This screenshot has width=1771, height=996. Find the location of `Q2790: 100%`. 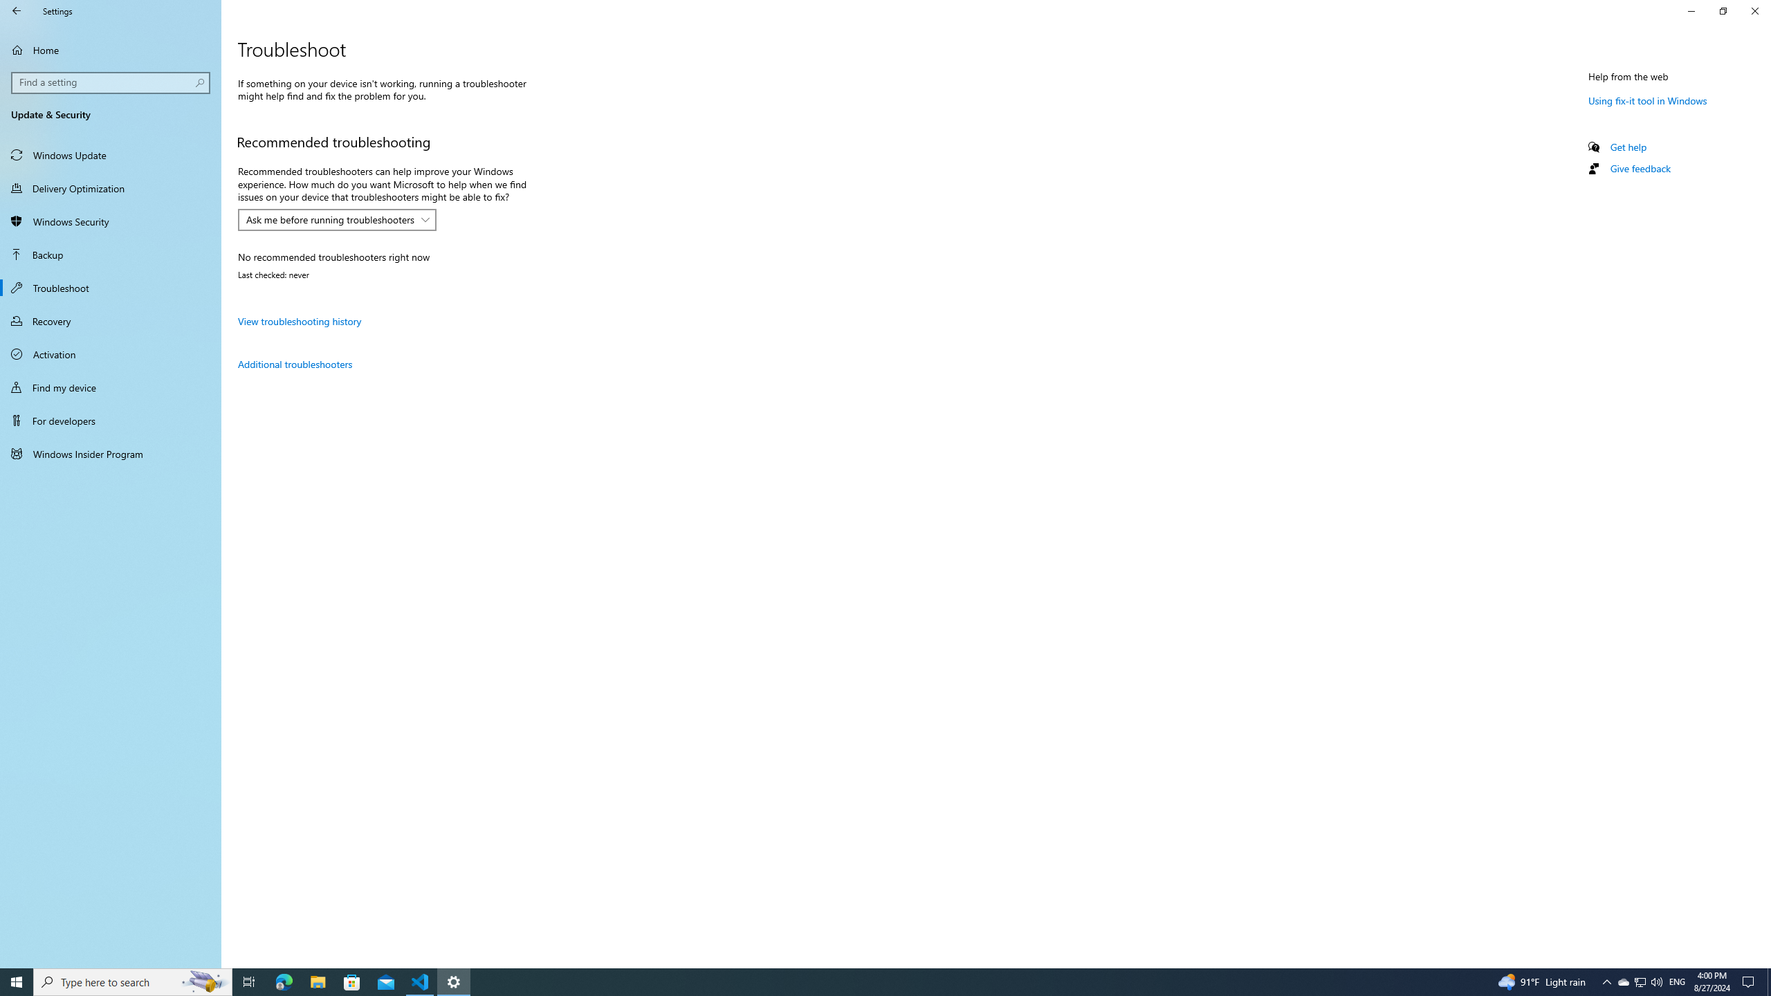

Q2790: 100% is located at coordinates (1656, 982).